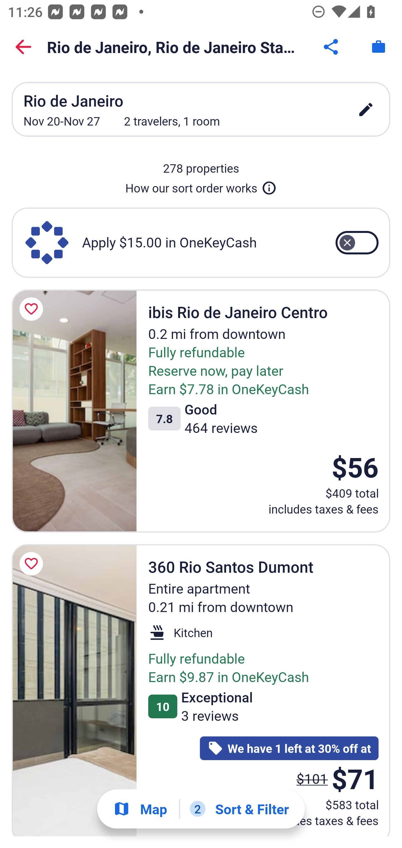 The width and height of the screenshot is (402, 848). Describe the element at coordinates (23, 47) in the screenshot. I see `Back` at that location.